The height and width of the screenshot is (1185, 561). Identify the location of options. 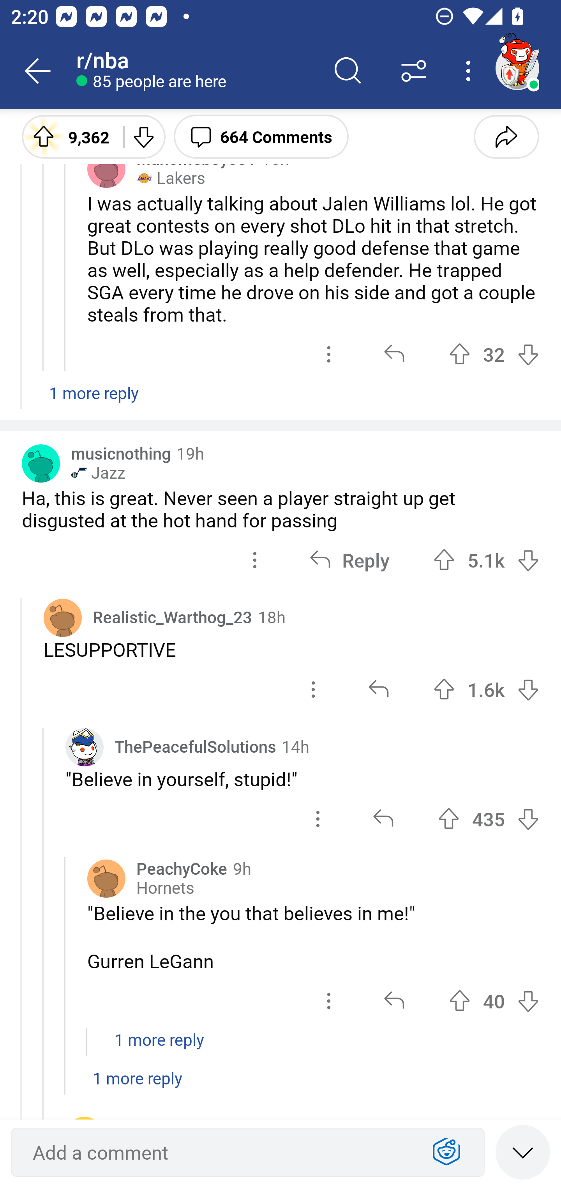
(313, 690).